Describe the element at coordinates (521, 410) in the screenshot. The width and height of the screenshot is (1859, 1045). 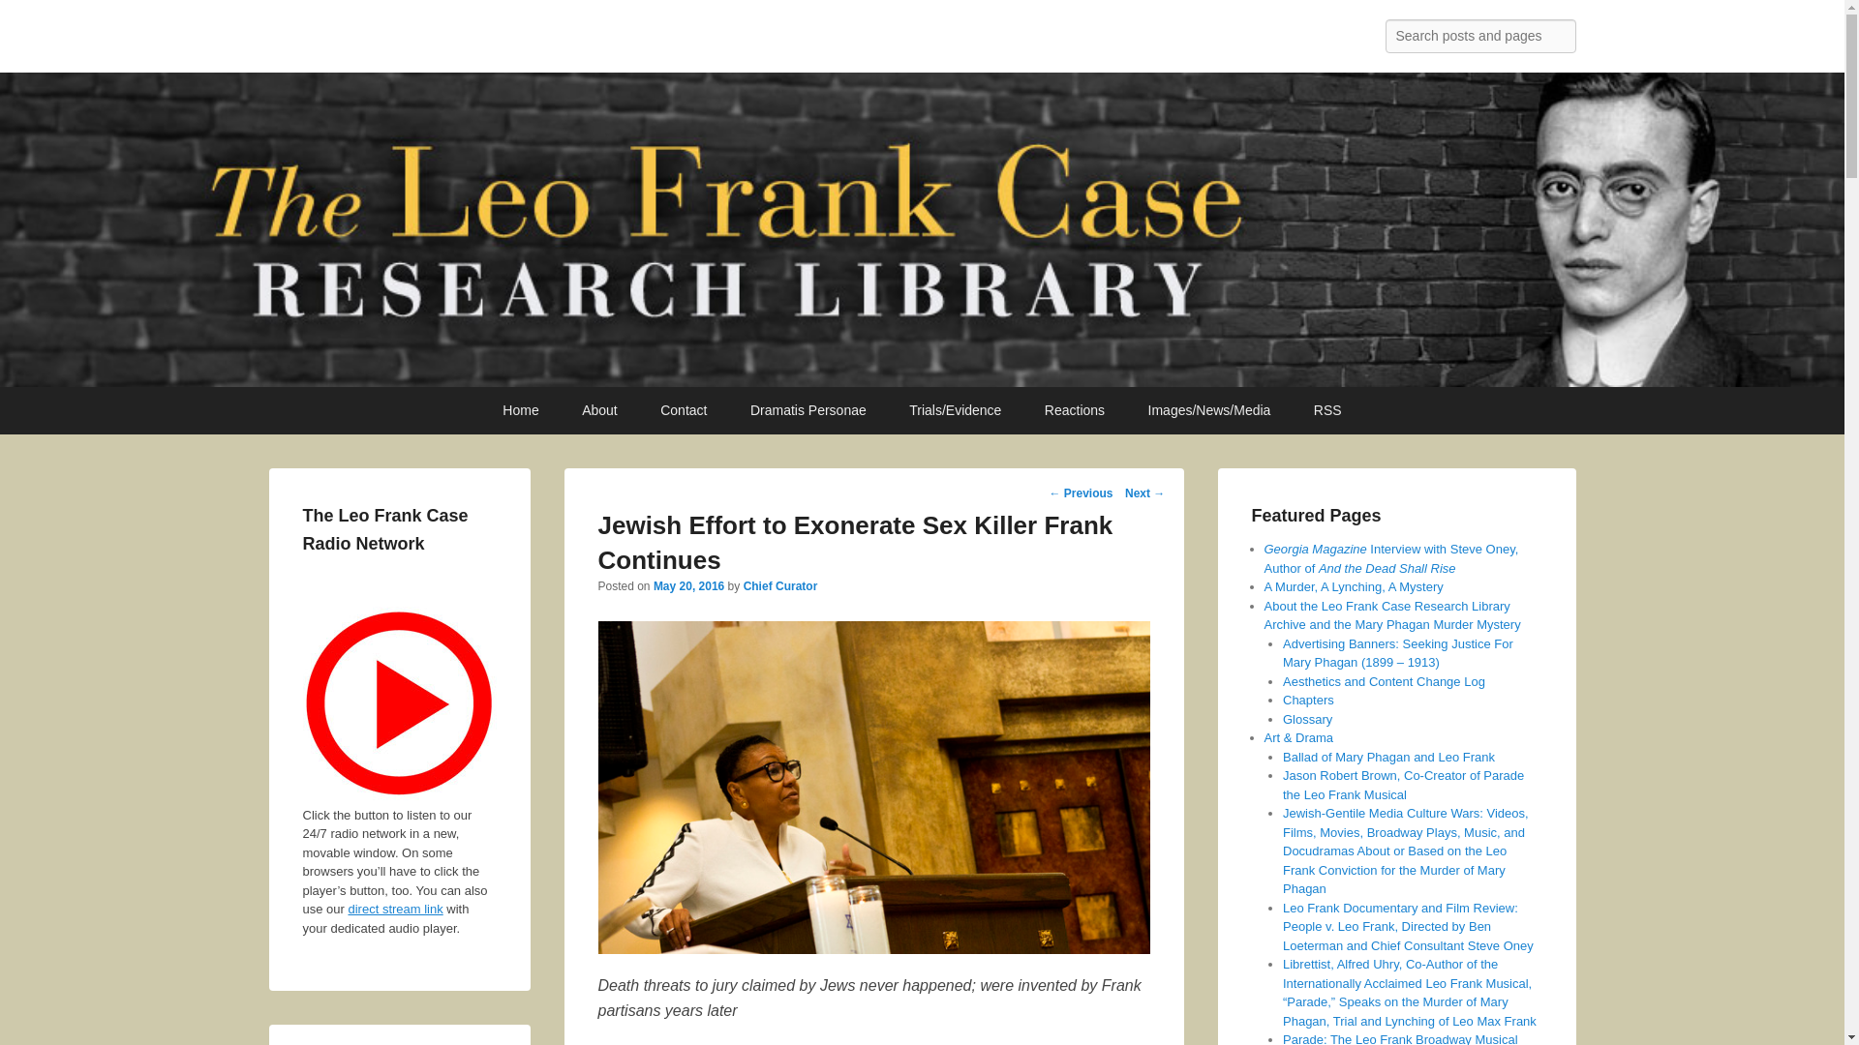
I see `Home` at that location.